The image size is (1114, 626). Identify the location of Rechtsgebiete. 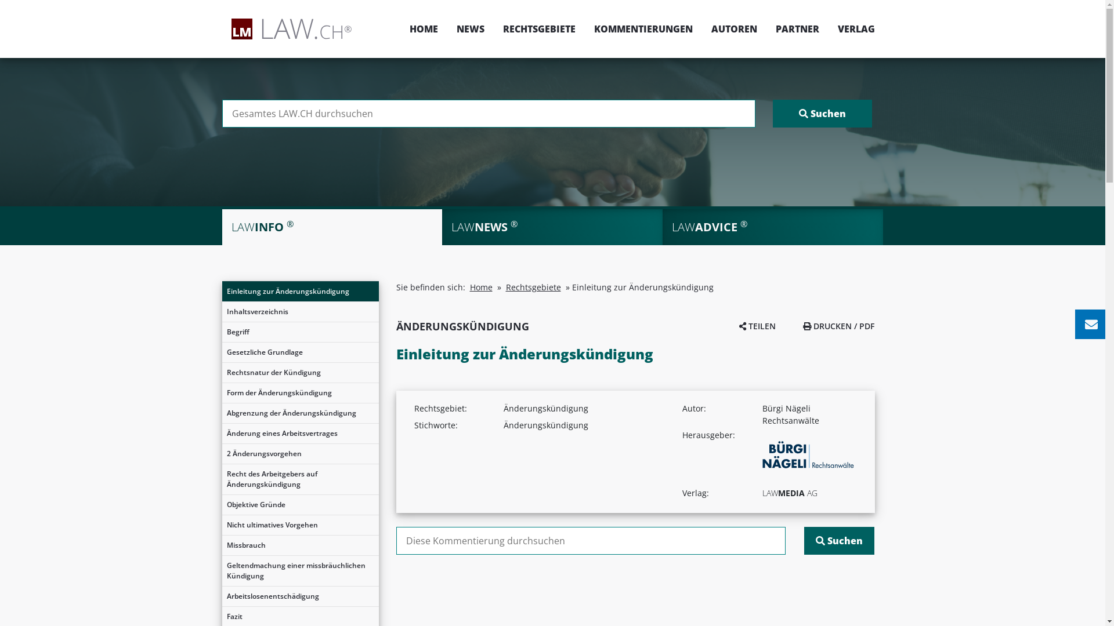
(534, 287).